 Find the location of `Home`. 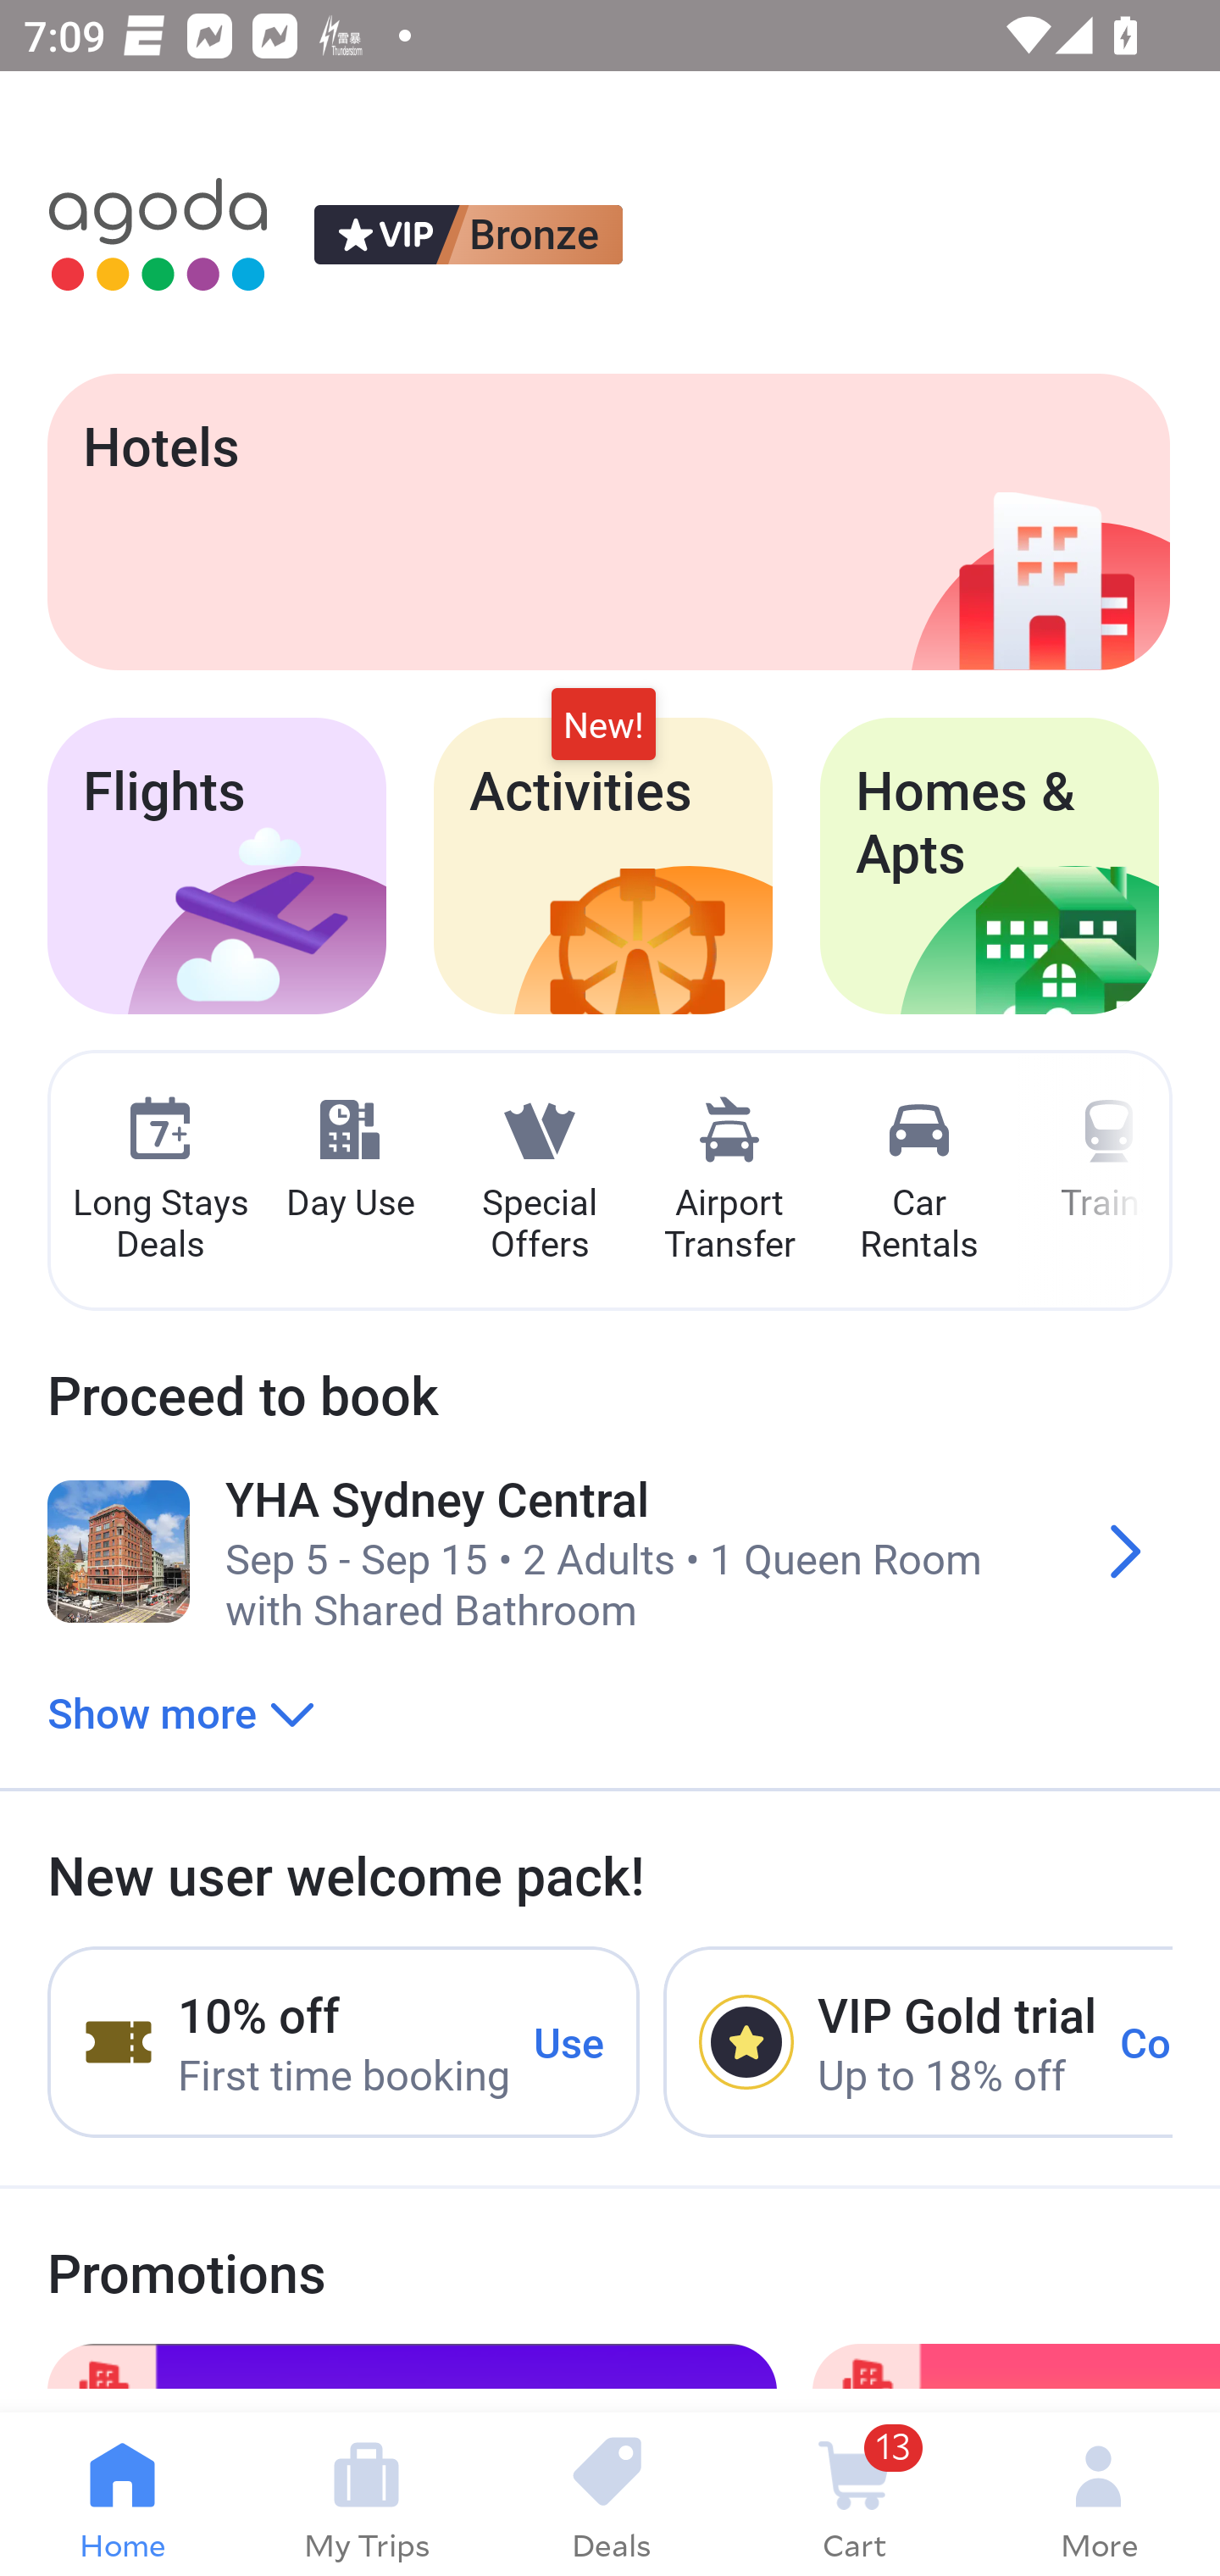

Home is located at coordinates (122, 2495).